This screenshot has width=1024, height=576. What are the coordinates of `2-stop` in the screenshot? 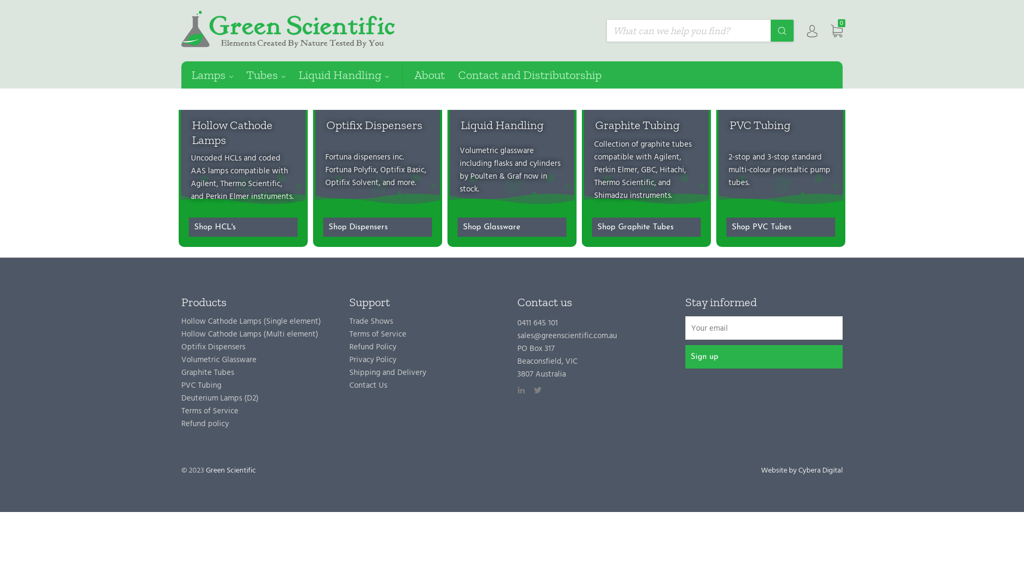 It's located at (739, 158).